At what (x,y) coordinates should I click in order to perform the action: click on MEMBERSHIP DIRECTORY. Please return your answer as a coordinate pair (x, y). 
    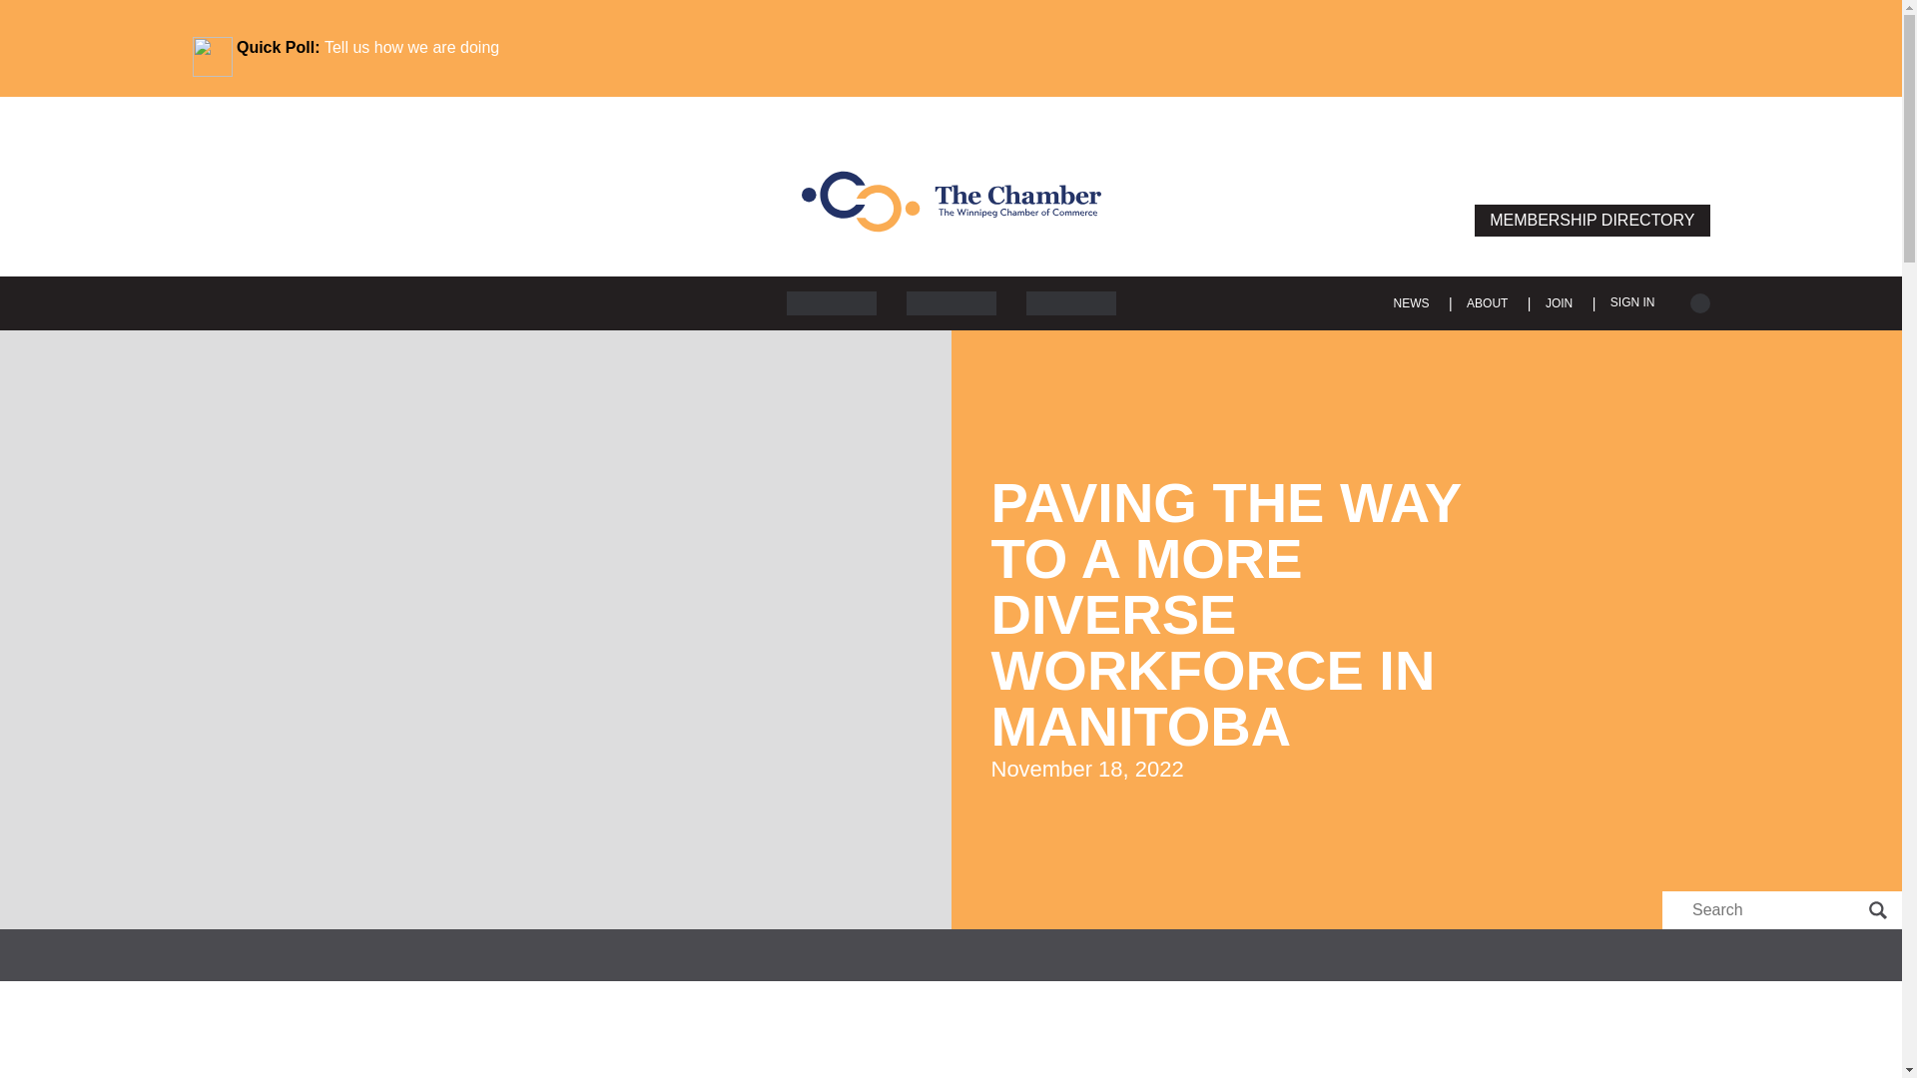
    Looking at the image, I should click on (1592, 220).